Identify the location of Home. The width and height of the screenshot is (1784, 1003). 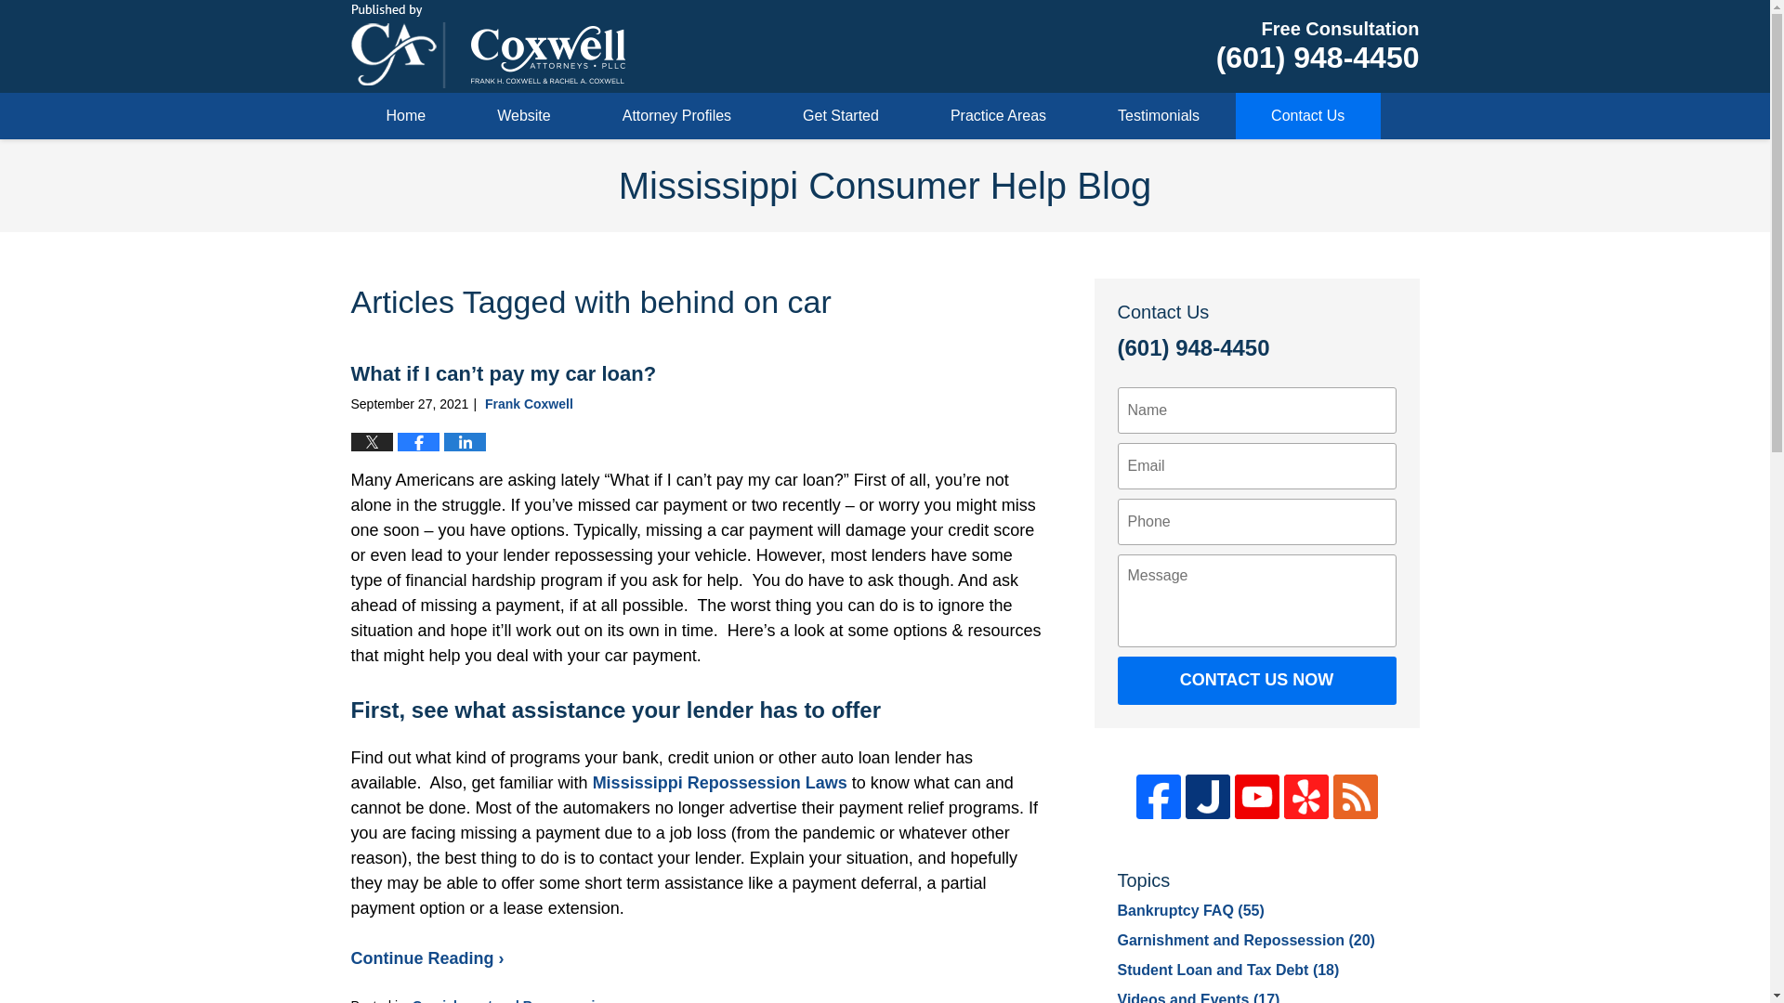
(407, 116).